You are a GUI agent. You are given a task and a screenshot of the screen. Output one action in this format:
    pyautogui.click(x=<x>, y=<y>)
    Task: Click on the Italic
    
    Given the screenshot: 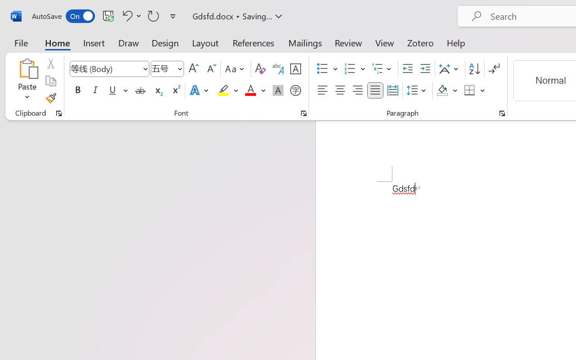 What is the action you would take?
    pyautogui.click(x=95, y=90)
    